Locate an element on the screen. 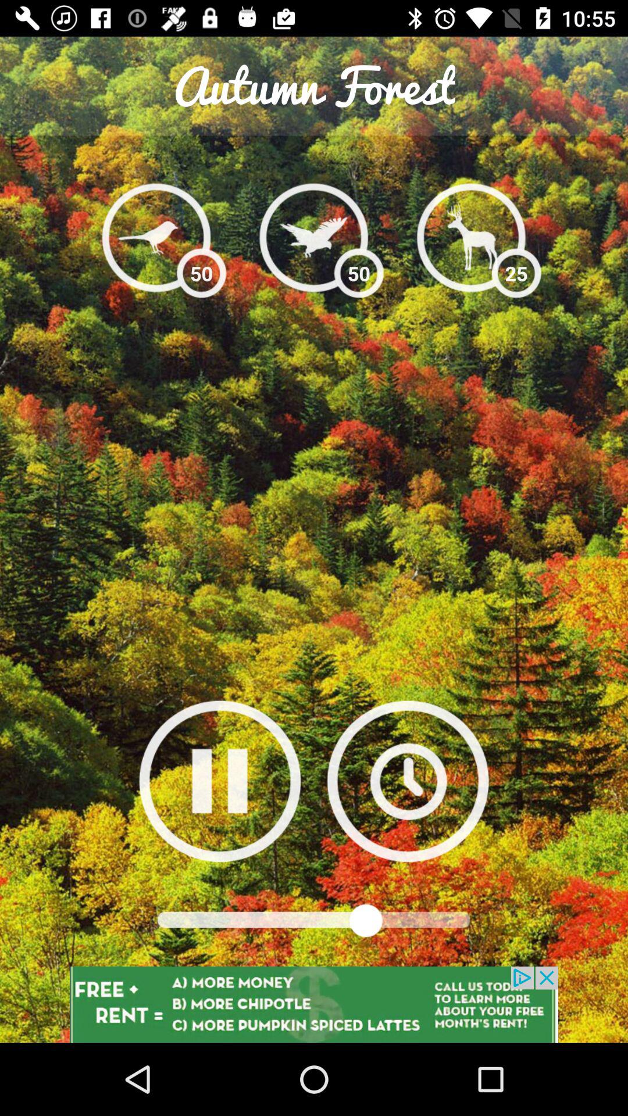  bird sounds is located at coordinates (156, 237).